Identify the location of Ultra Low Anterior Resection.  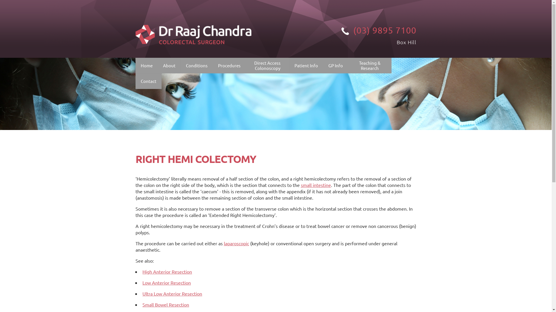
(253, 135).